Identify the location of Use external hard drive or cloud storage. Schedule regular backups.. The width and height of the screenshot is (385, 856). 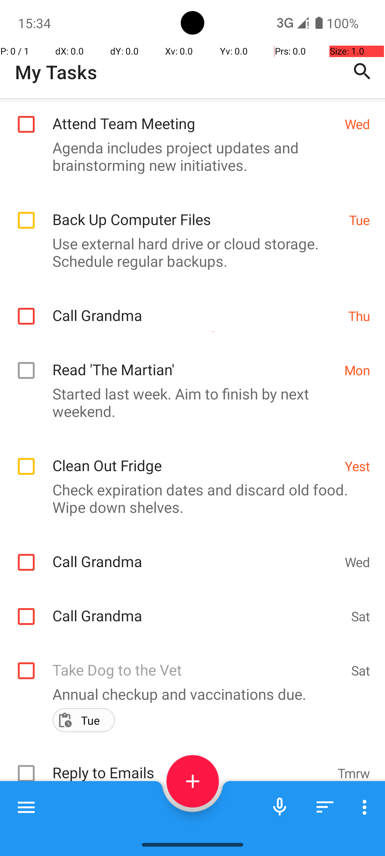
(189, 252).